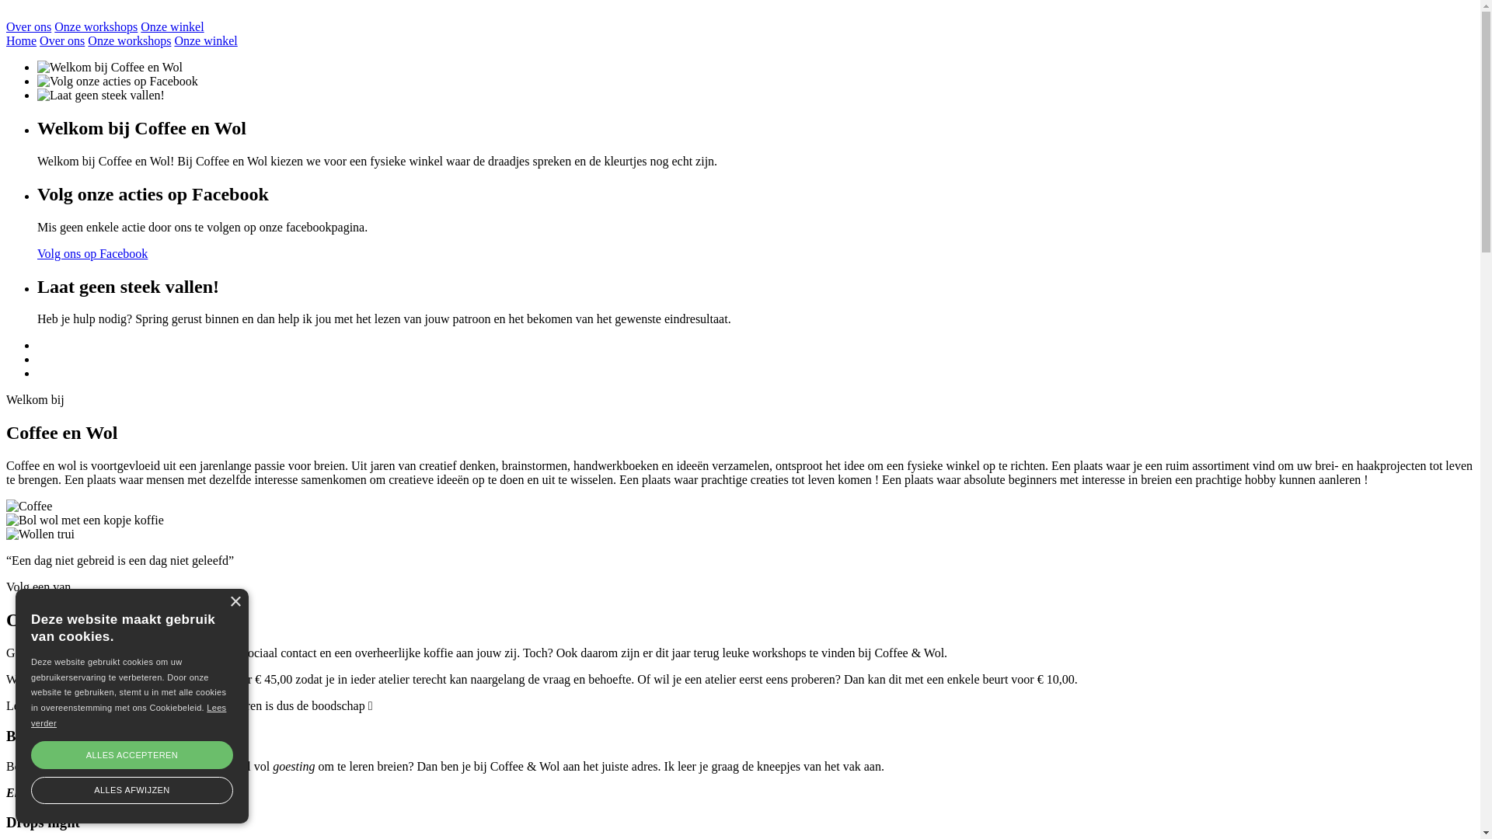 This screenshot has width=1492, height=839. What do you see at coordinates (96, 26) in the screenshot?
I see `Onze workshops` at bounding box center [96, 26].